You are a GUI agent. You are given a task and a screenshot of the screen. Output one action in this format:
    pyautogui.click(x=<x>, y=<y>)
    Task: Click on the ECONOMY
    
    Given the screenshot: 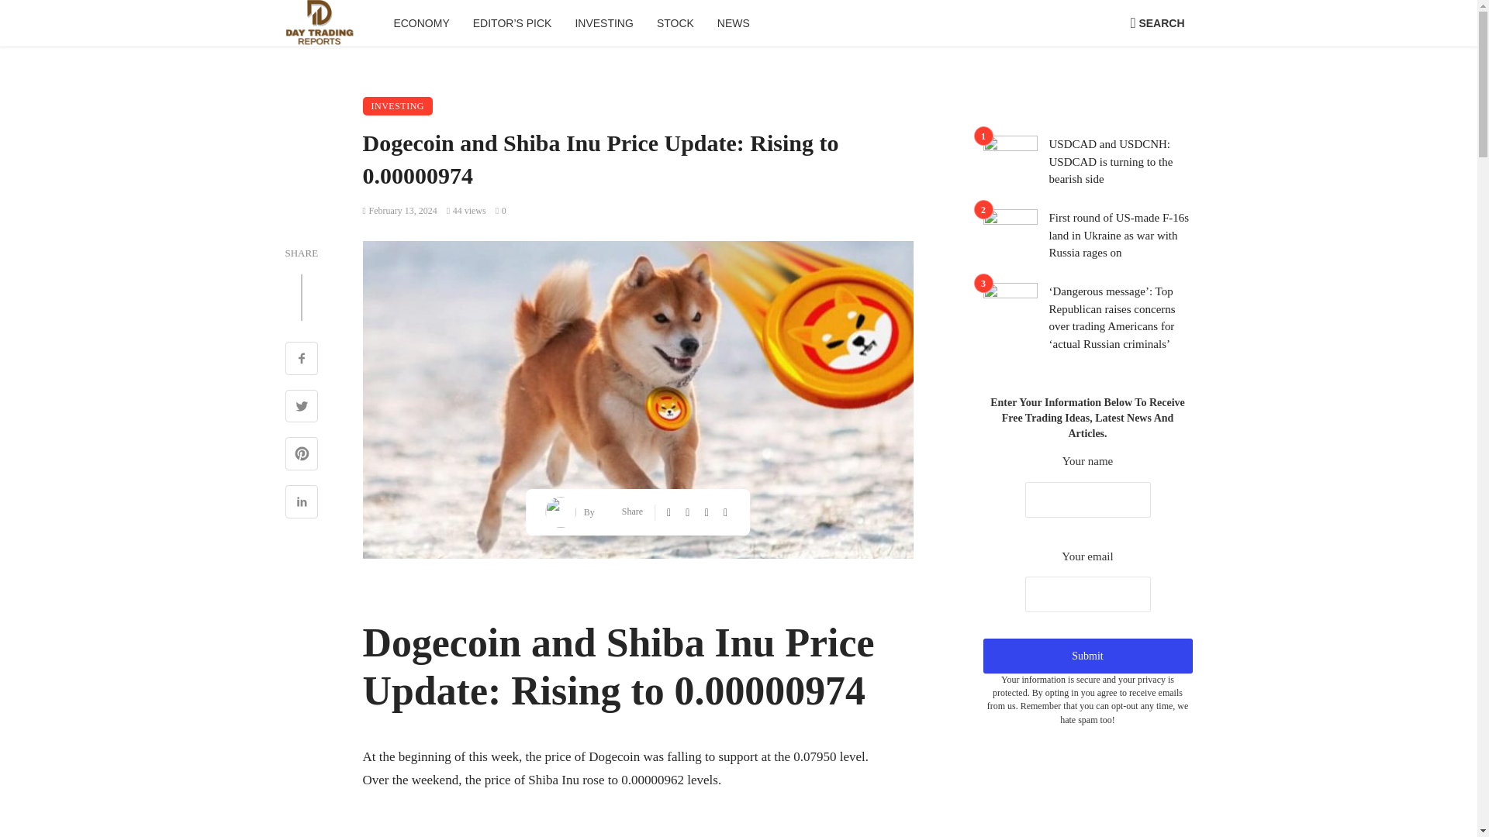 What is the action you would take?
    pyautogui.click(x=420, y=23)
    